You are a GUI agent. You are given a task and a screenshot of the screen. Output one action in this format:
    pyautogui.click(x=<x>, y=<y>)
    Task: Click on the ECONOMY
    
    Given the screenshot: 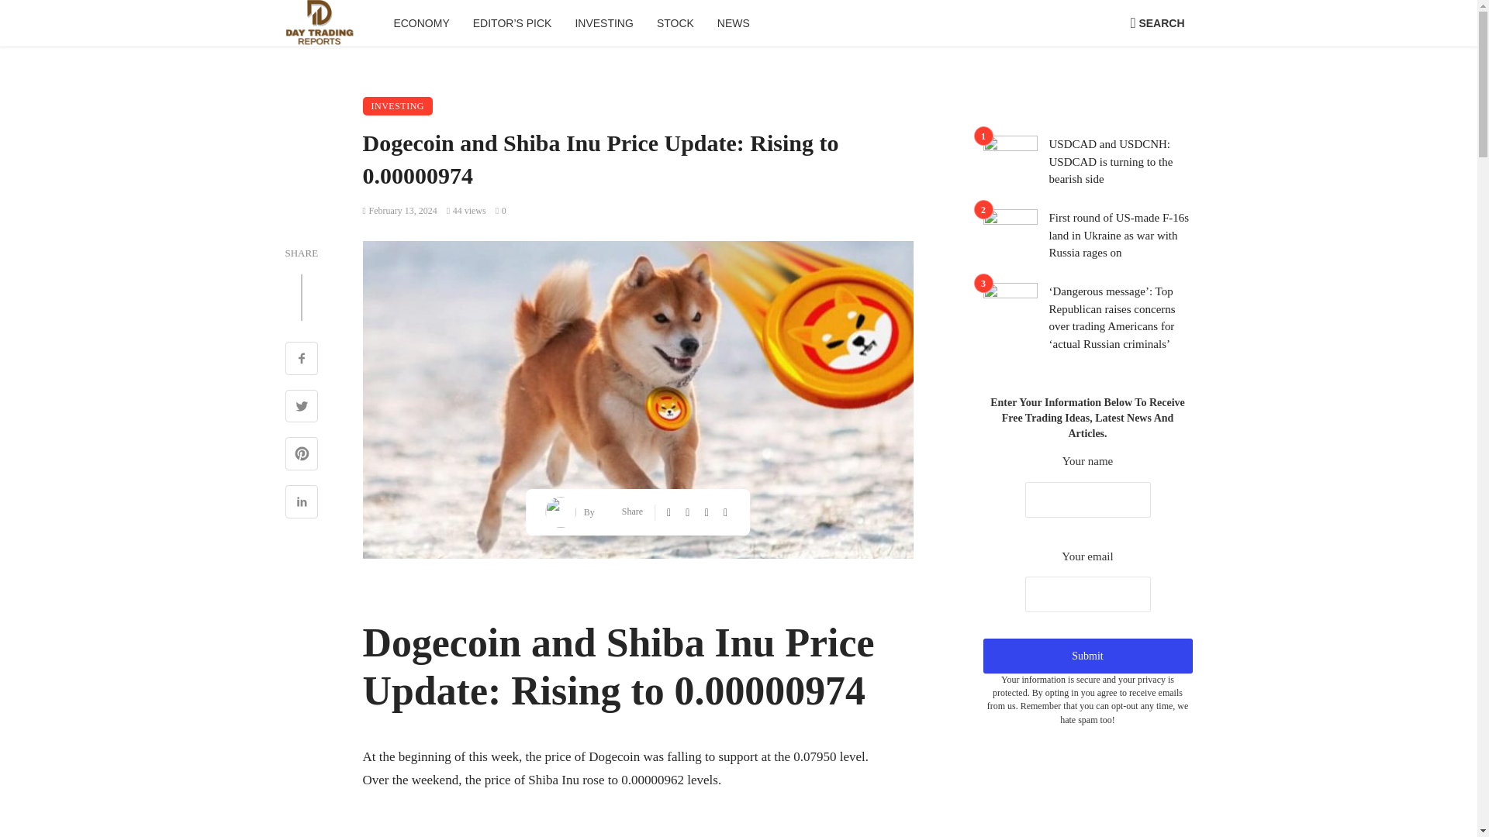 What is the action you would take?
    pyautogui.click(x=420, y=23)
    